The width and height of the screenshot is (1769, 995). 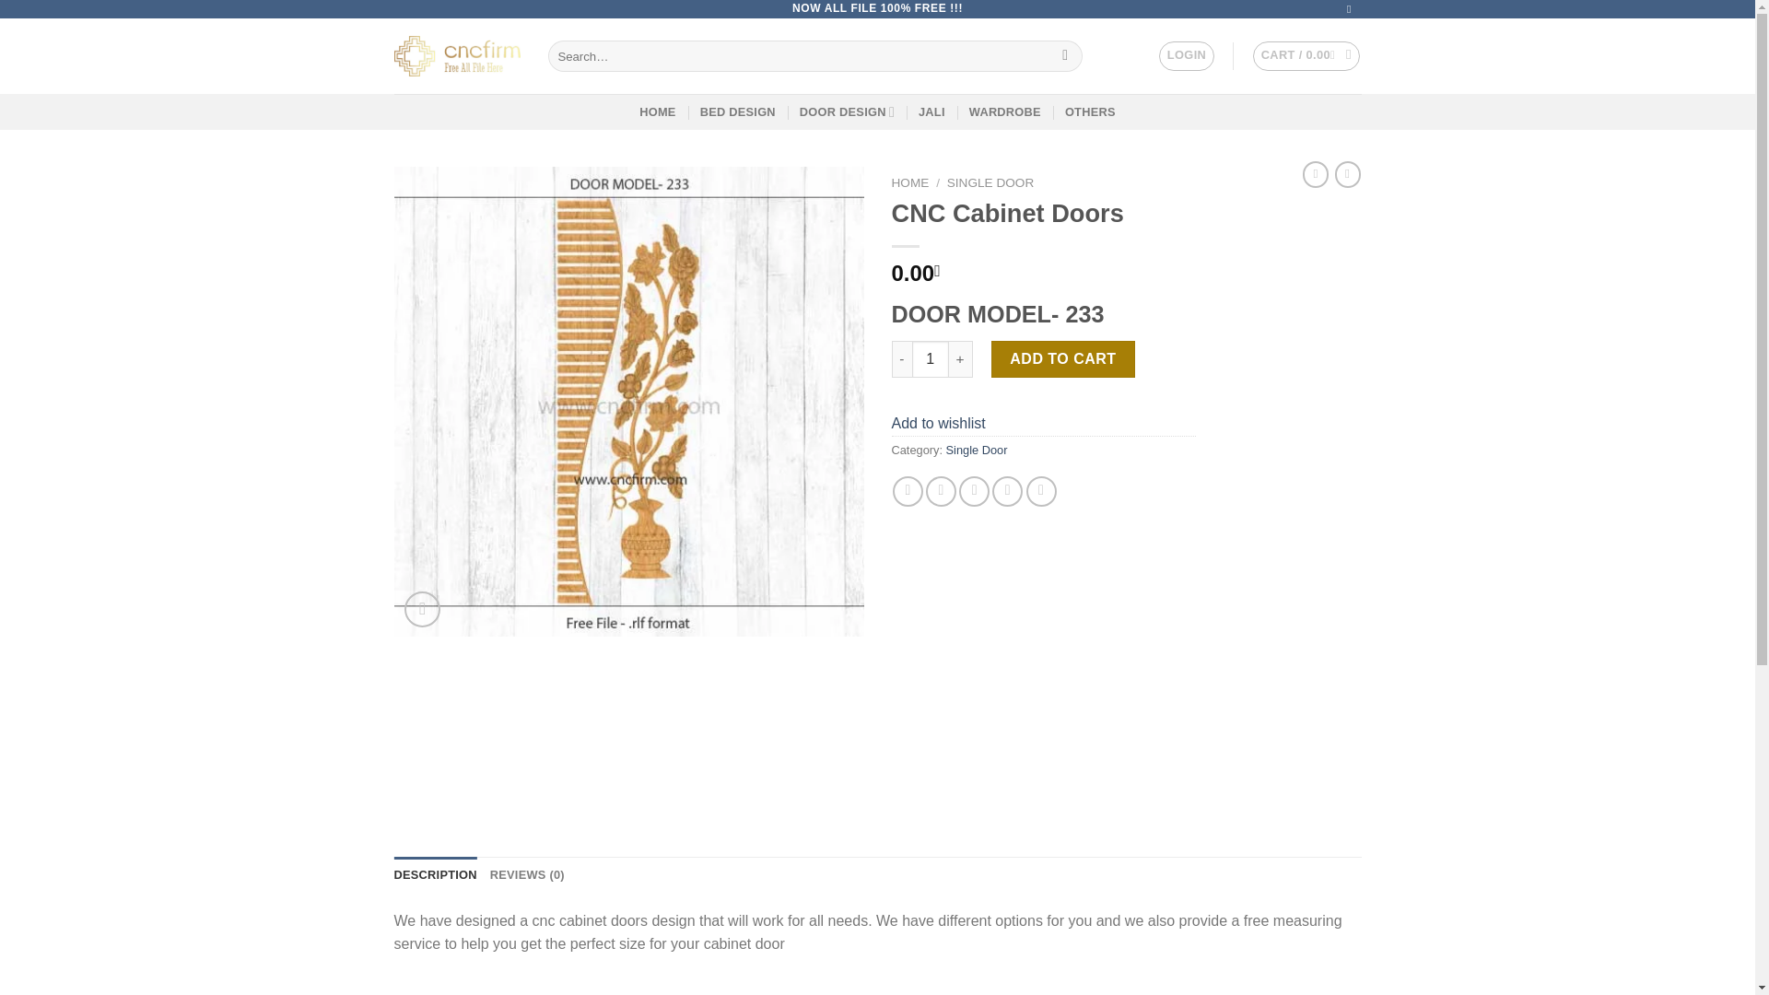 I want to click on 1, so click(x=931, y=359).